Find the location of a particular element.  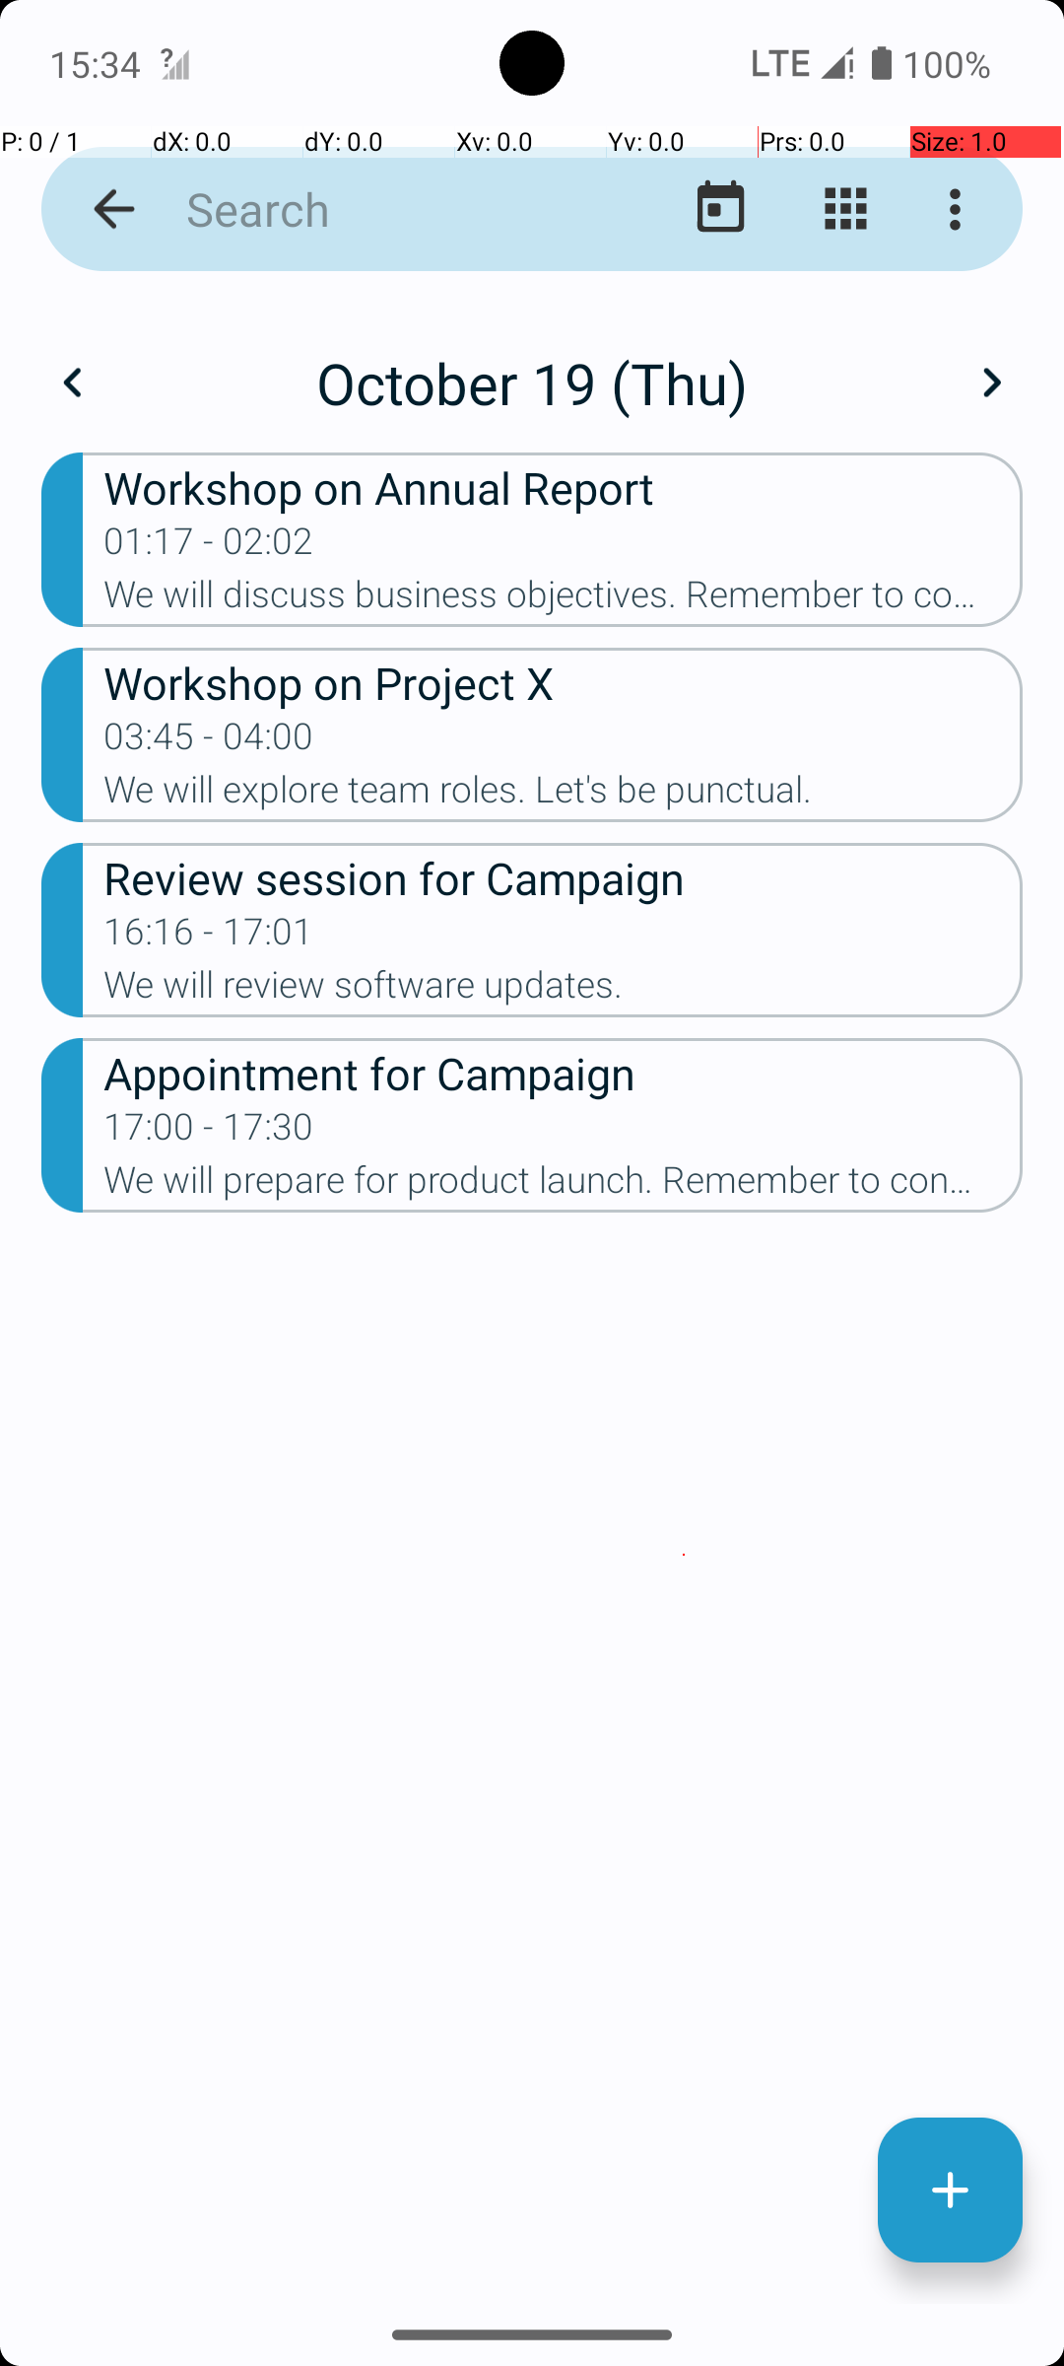

We will review software updates. is located at coordinates (564, 990).